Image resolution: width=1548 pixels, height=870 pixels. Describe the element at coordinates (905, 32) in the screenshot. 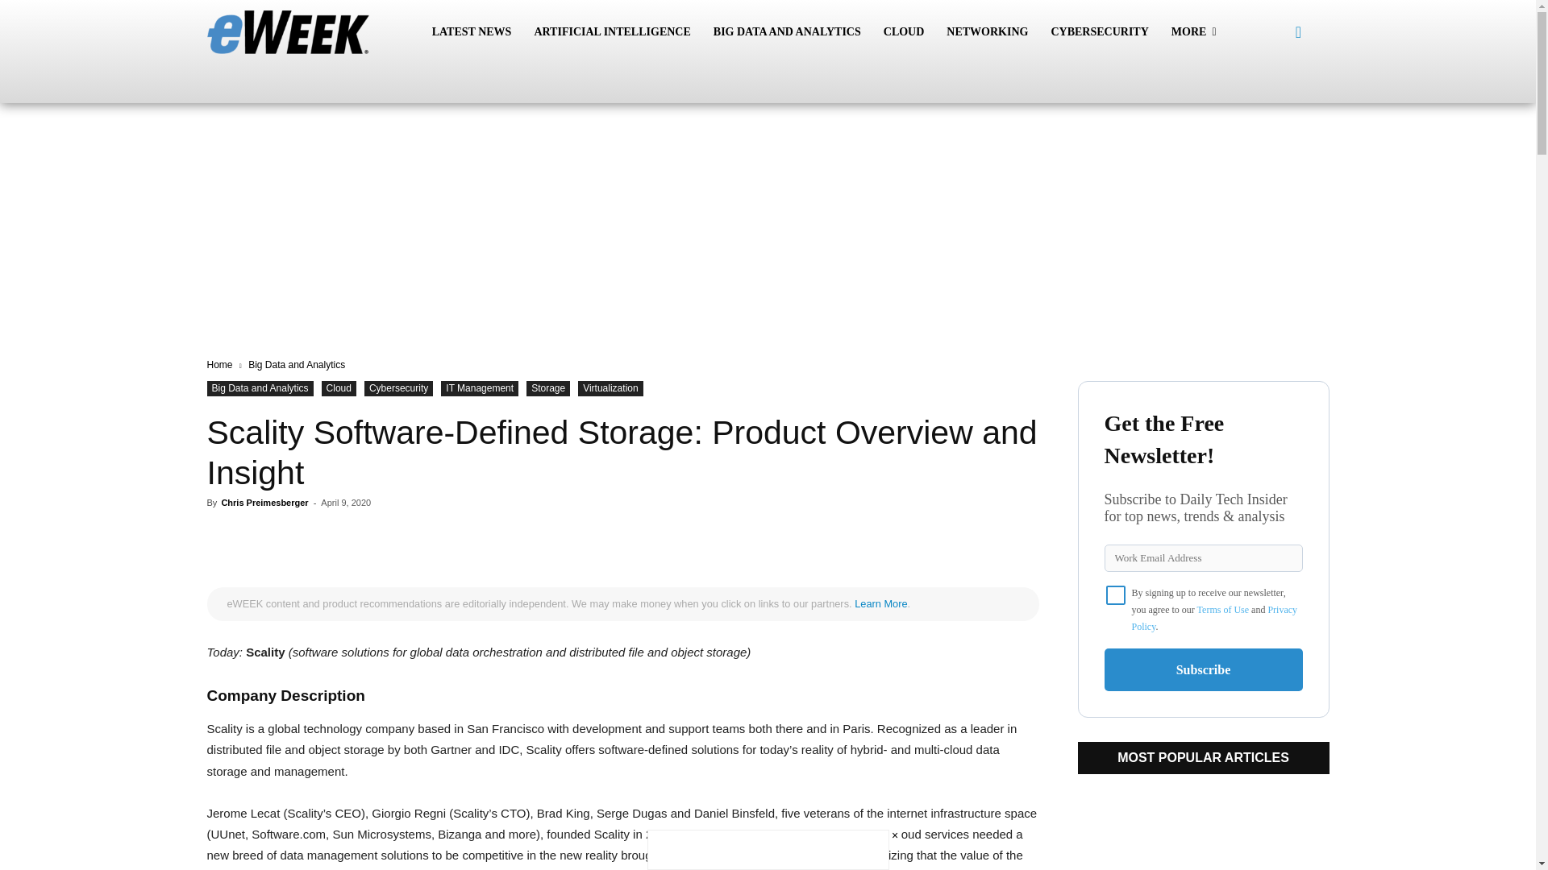

I see `CLOUD` at that location.